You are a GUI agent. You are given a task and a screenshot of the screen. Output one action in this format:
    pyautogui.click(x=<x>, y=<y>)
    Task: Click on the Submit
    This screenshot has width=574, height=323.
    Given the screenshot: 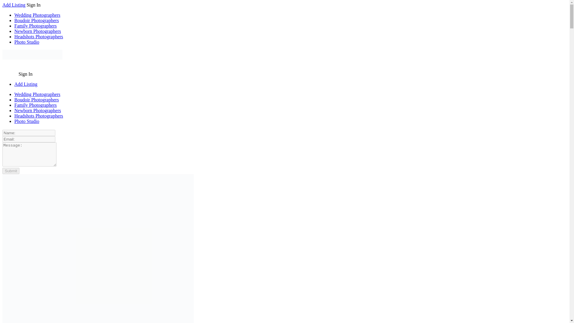 What is the action you would take?
    pyautogui.click(x=11, y=171)
    